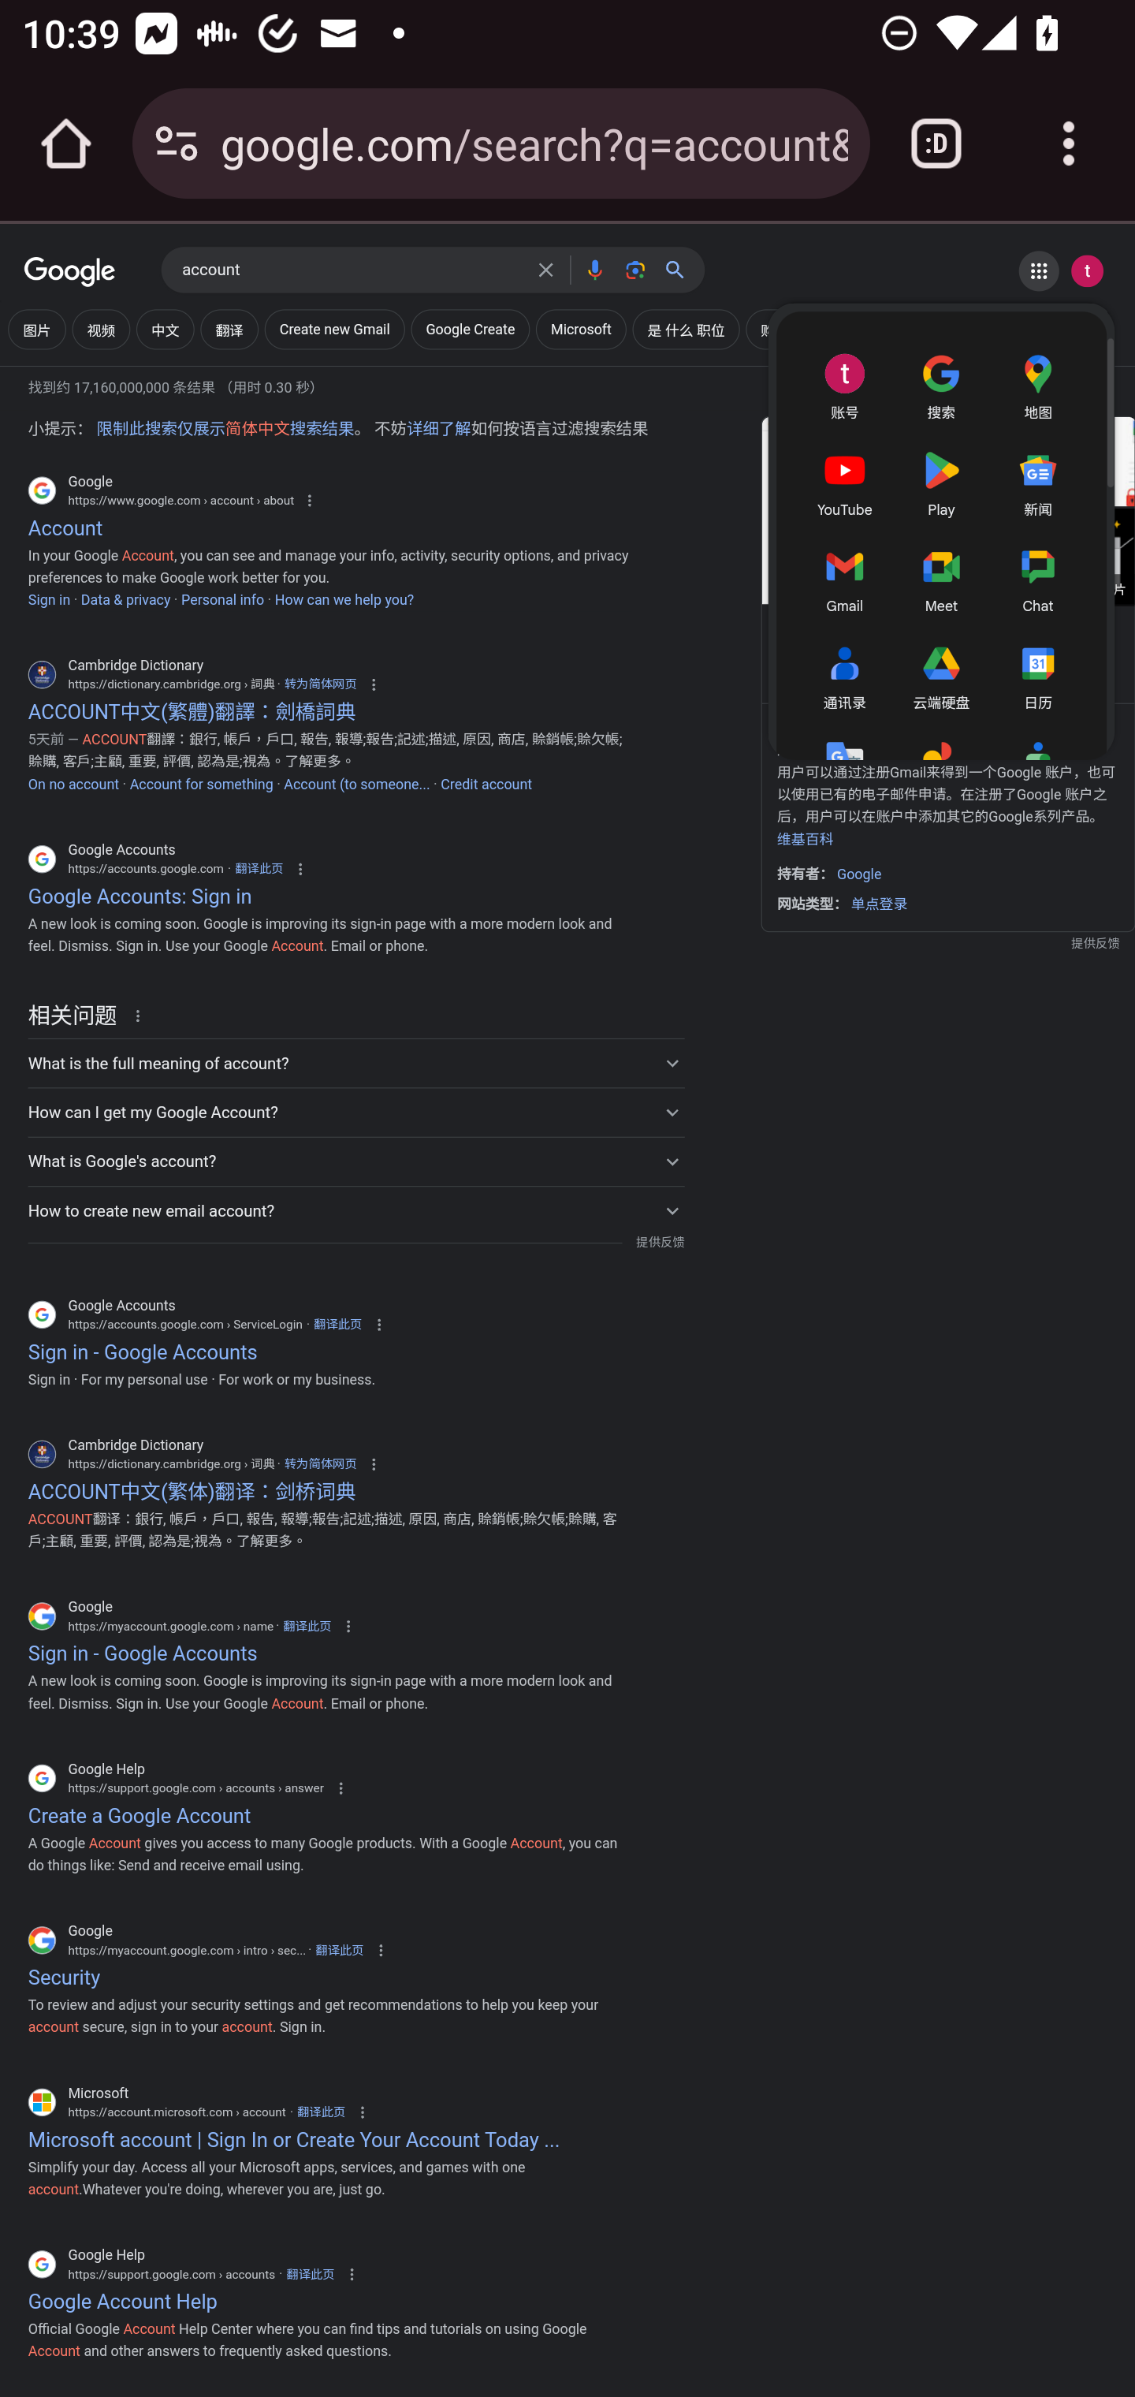  Describe the element at coordinates (936, 144) in the screenshot. I see `Switch or close tabs` at that location.